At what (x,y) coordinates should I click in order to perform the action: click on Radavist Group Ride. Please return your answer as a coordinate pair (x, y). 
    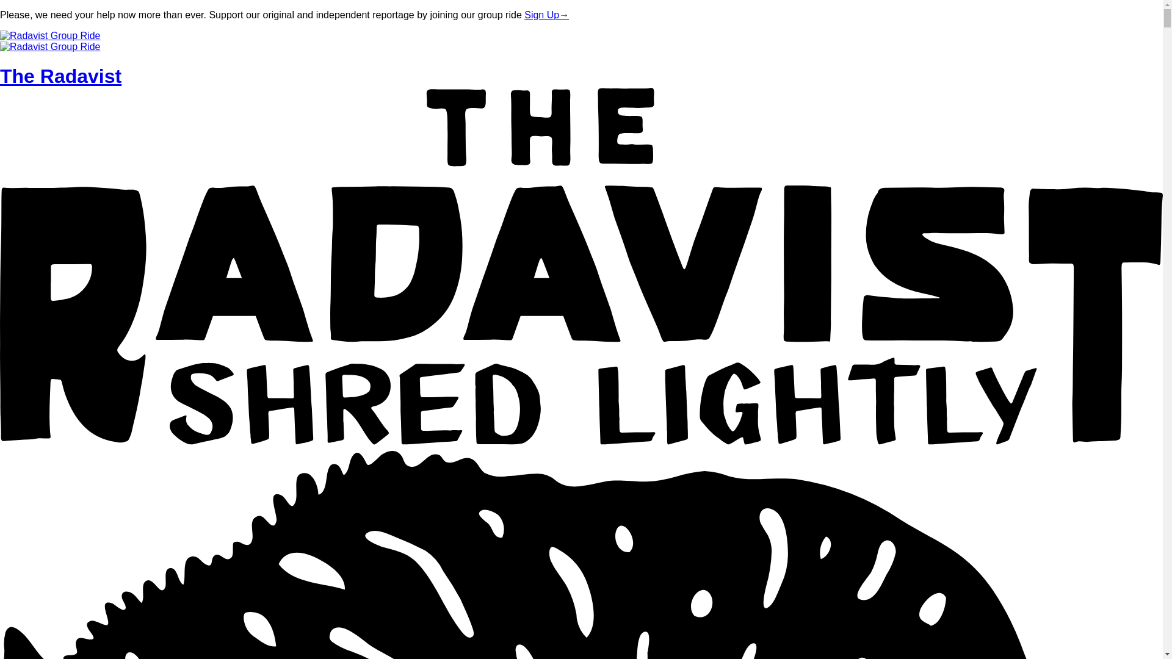
    Looking at the image, I should click on (50, 35).